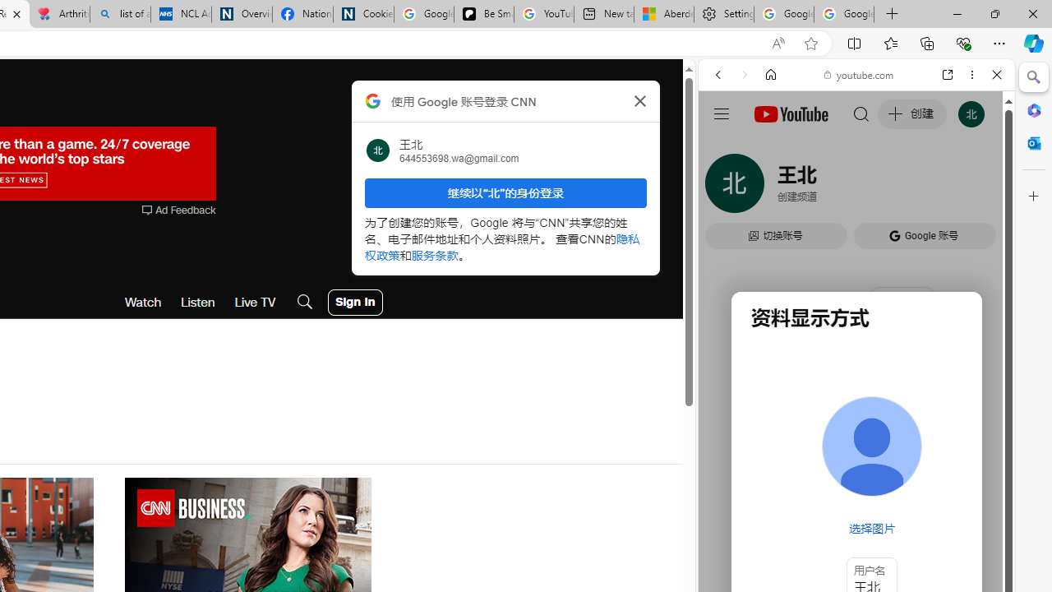 The height and width of the screenshot is (592, 1052). I want to click on Trailer #2 [HD], so click(856, 488).